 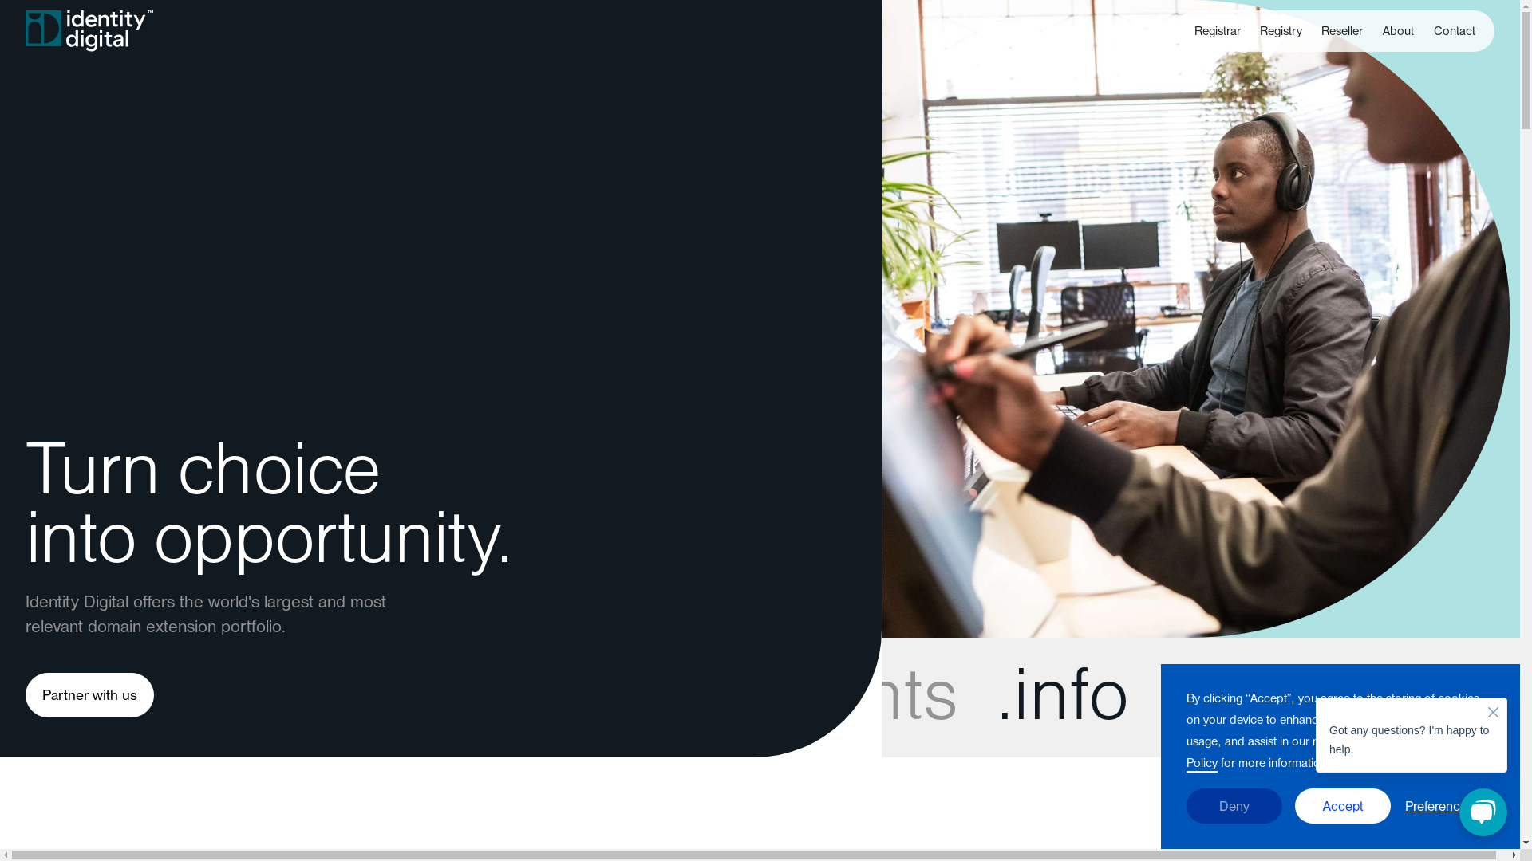 What do you see at coordinates (827, 509) in the screenshot?
I see `Facebook` at bounding box center [827, 509].